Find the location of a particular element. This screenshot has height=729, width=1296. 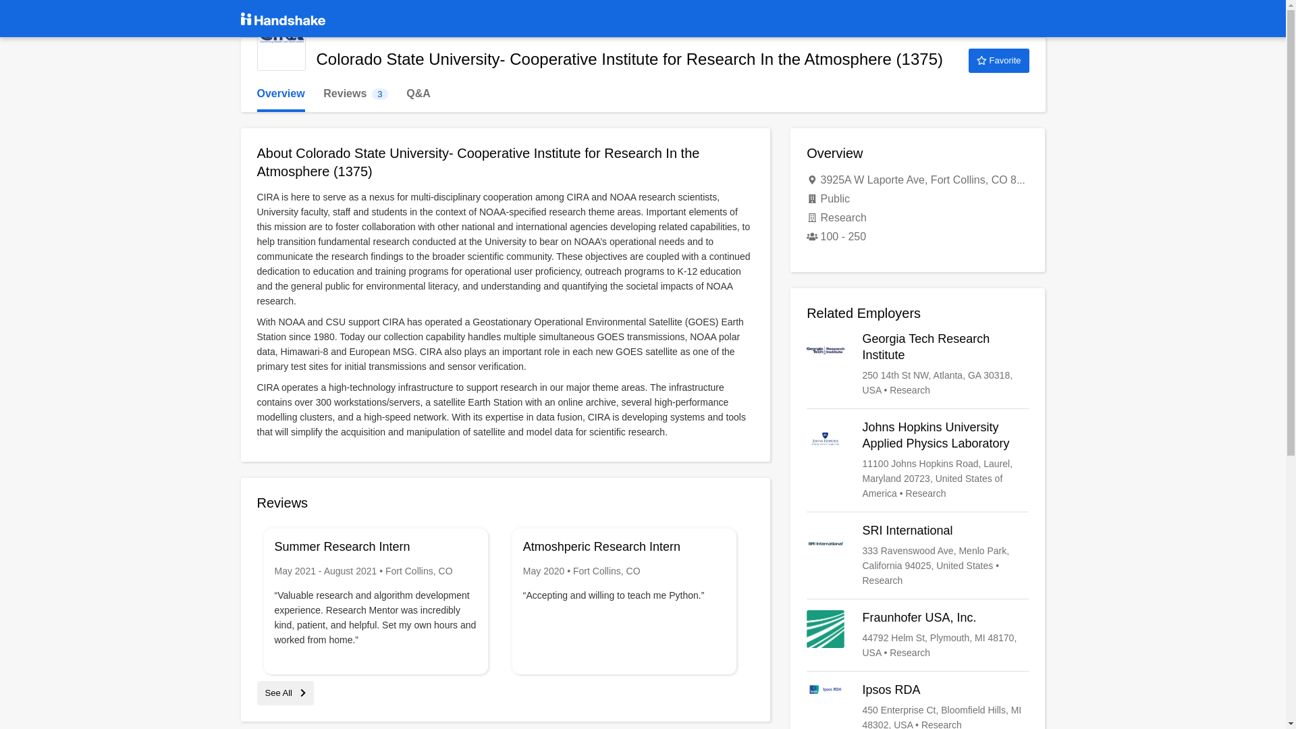

Overview is located at coordinates (281, 94).